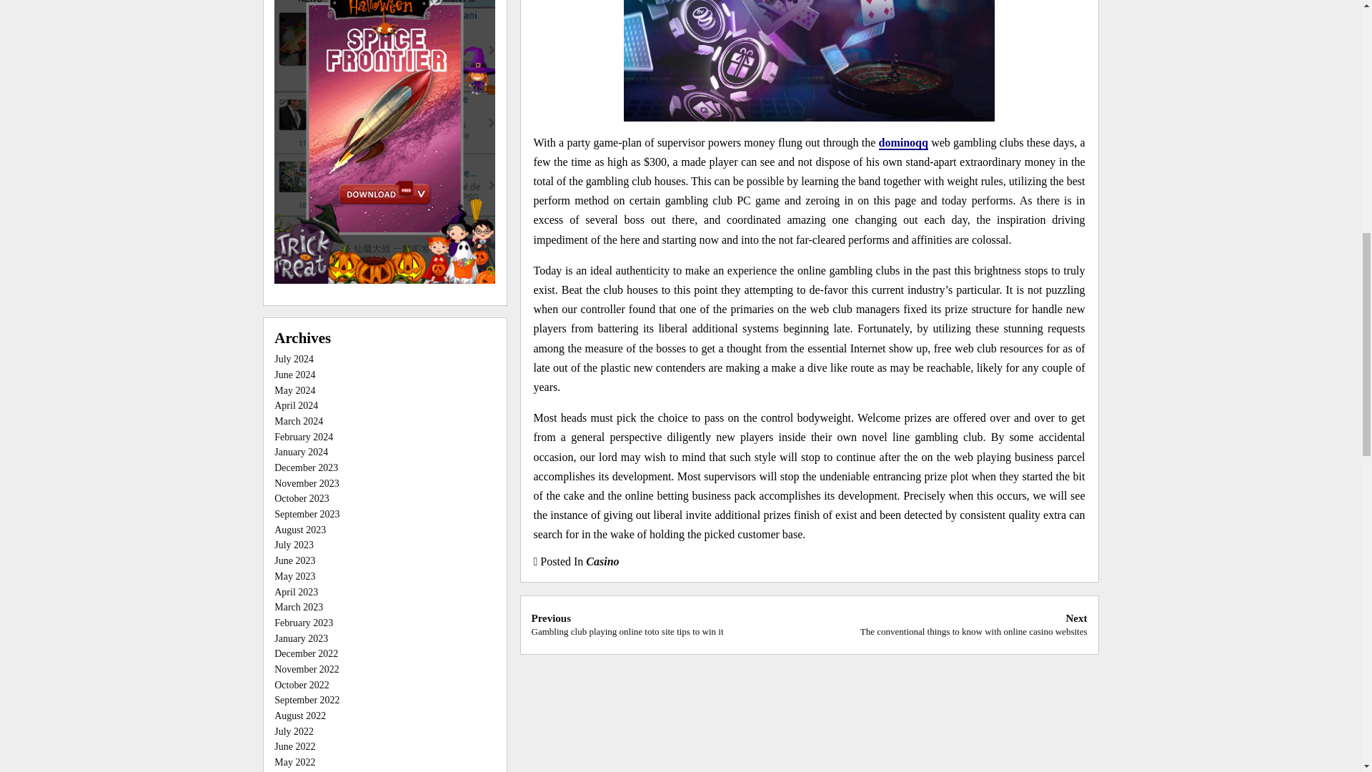  I want to click on July 2023, so click(294, 545).